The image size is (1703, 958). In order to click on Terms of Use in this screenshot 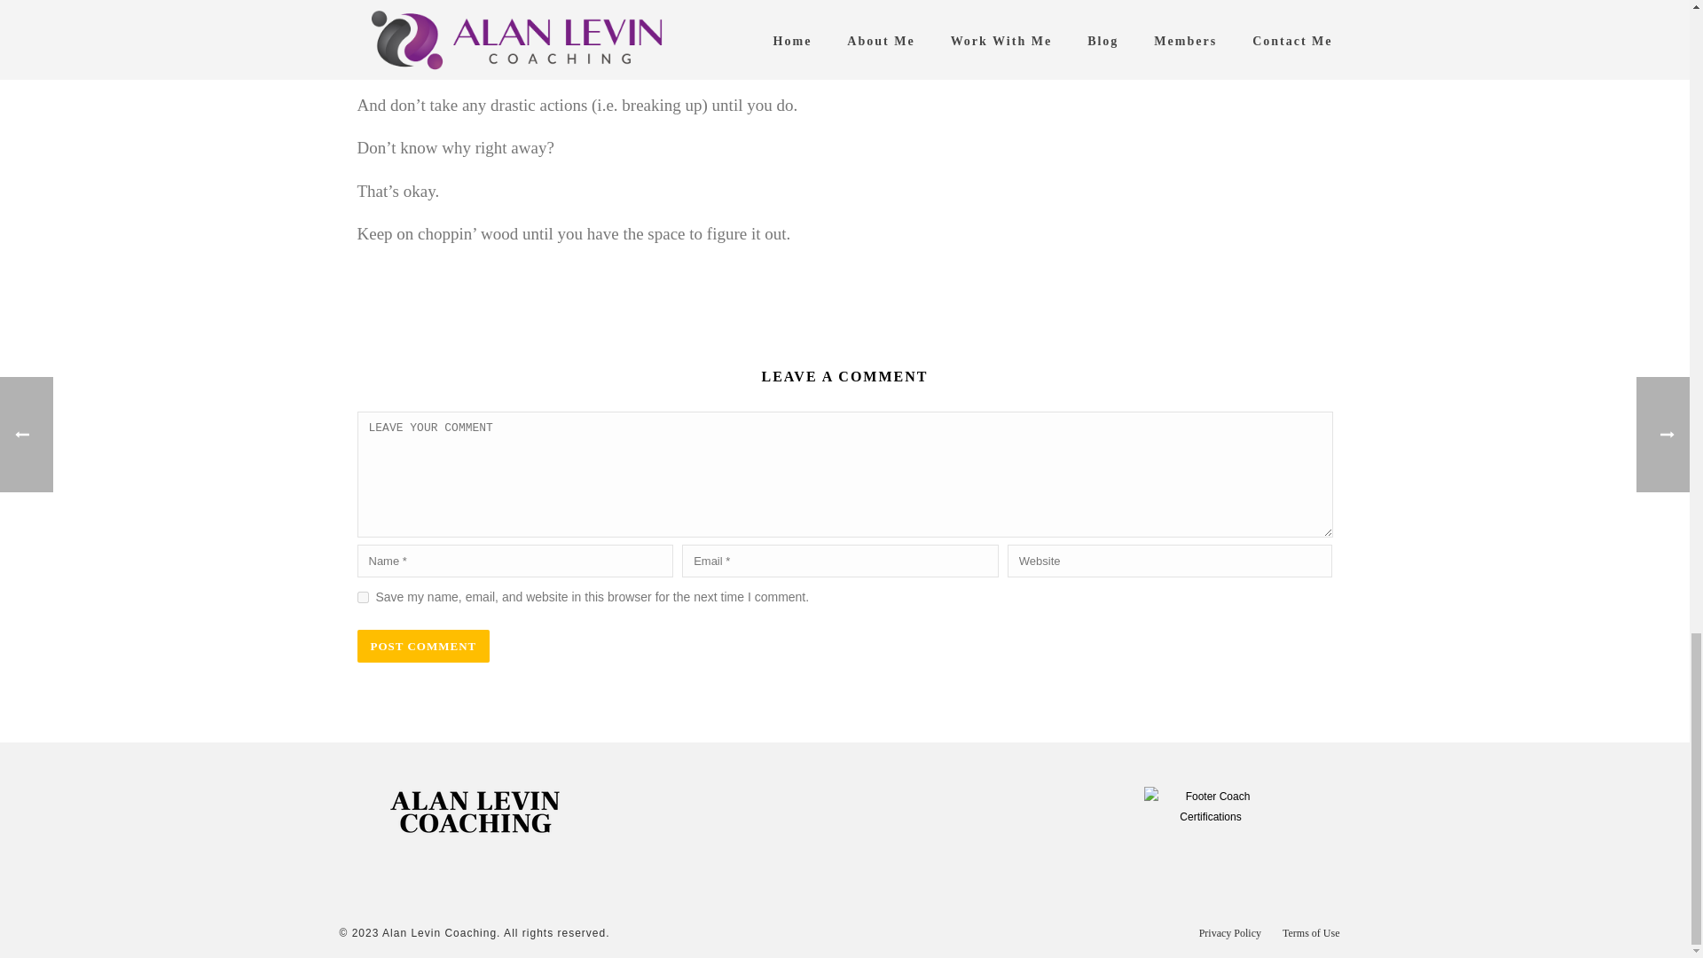, I will do `click(1310, 933)`.